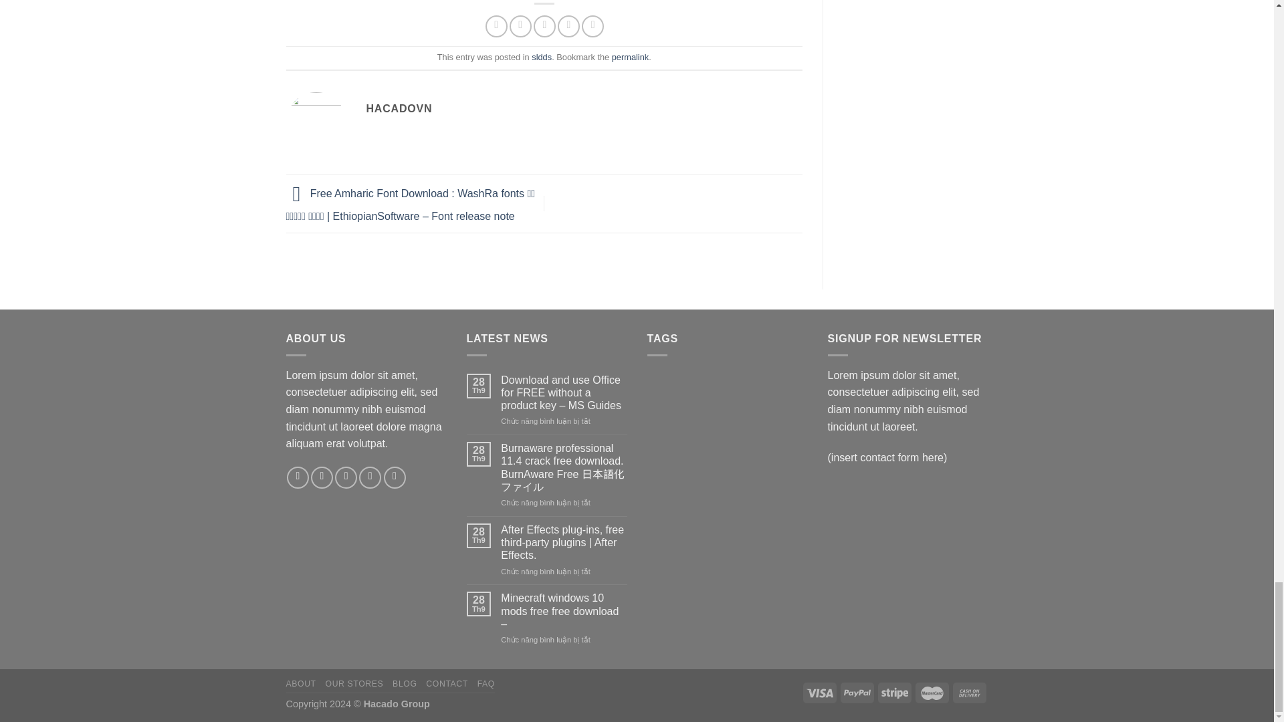 The height and width of the screenshot is (722, 1284). What do you see at coordinates (542, 56) in the screenshot?
I see `sldds` at bounding box center [542, 56].